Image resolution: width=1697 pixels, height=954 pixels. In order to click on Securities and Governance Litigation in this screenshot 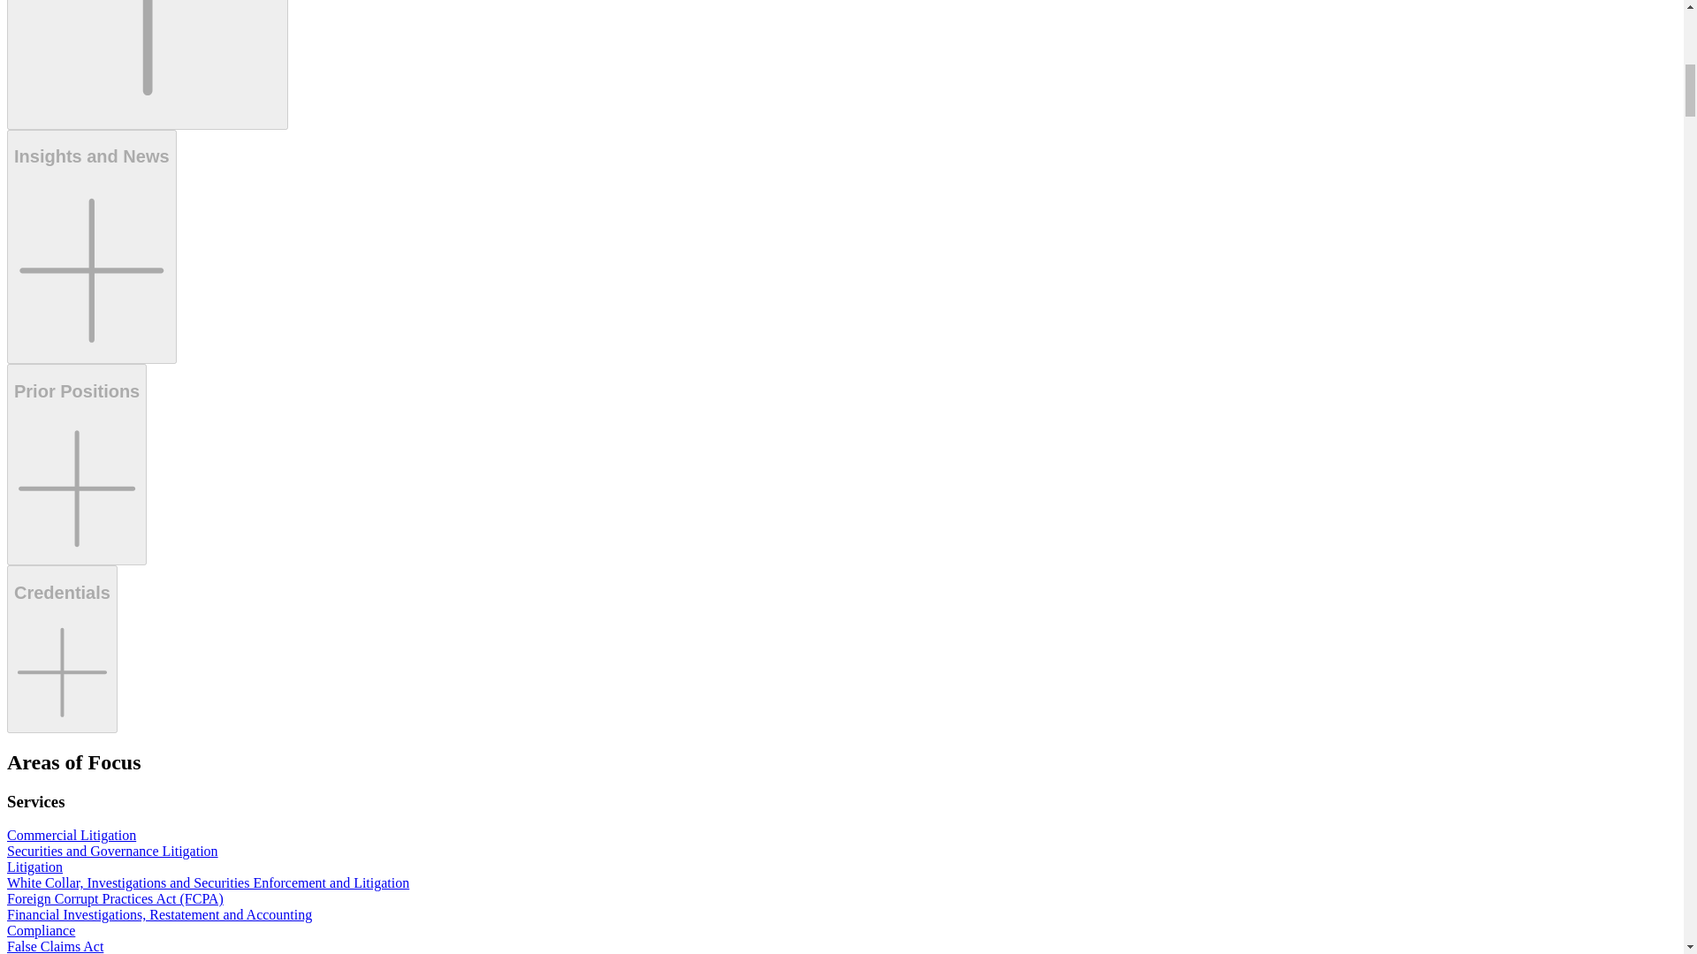, I will do `click(112, 851)`.